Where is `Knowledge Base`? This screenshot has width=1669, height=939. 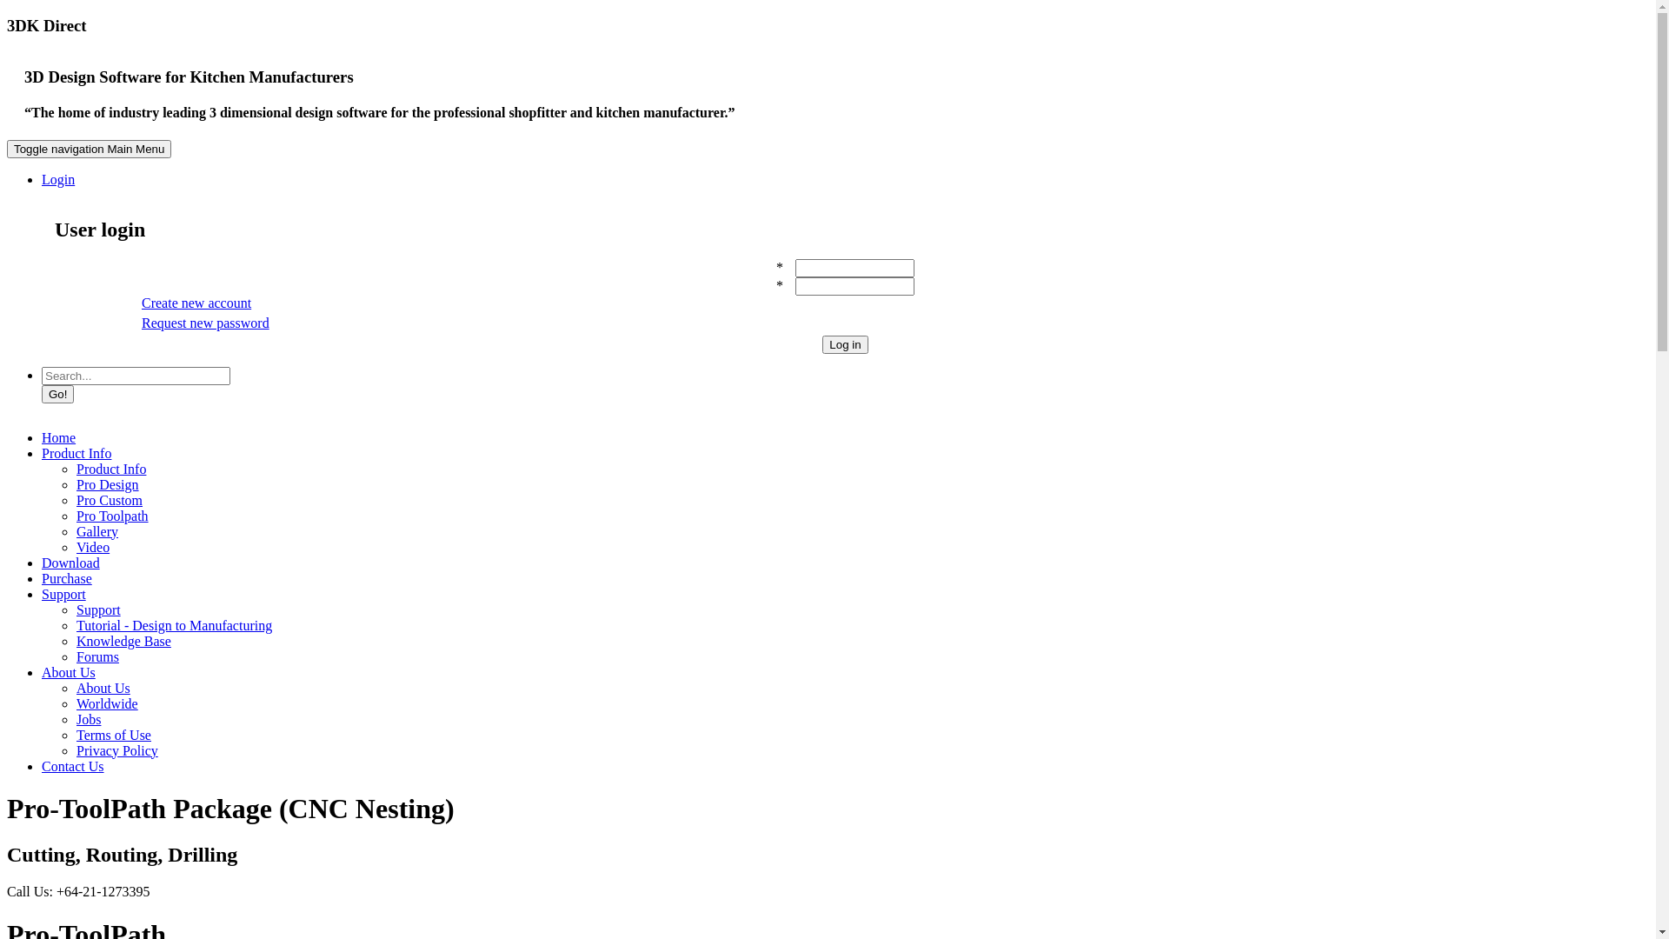 Knowledge Base is located at coordinates (123, 640).